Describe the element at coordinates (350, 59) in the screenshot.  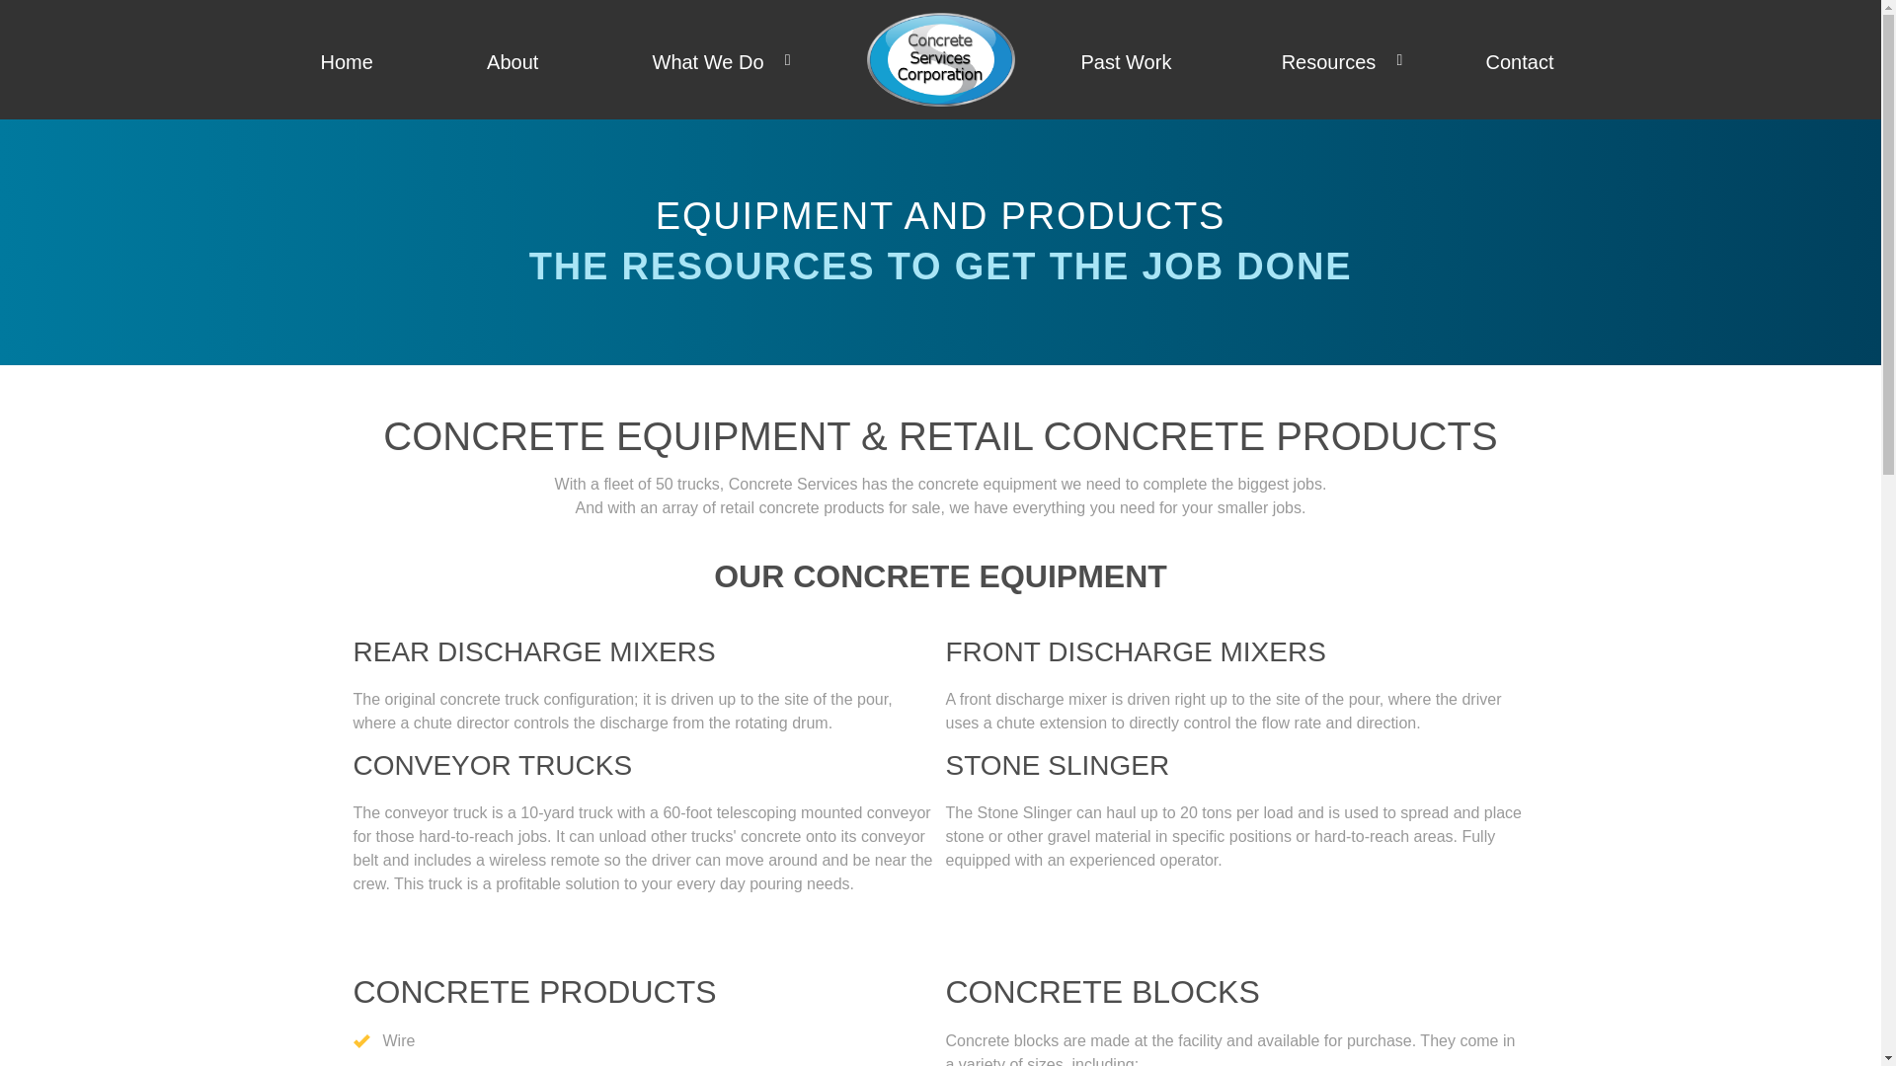
I see `Home` at that location.